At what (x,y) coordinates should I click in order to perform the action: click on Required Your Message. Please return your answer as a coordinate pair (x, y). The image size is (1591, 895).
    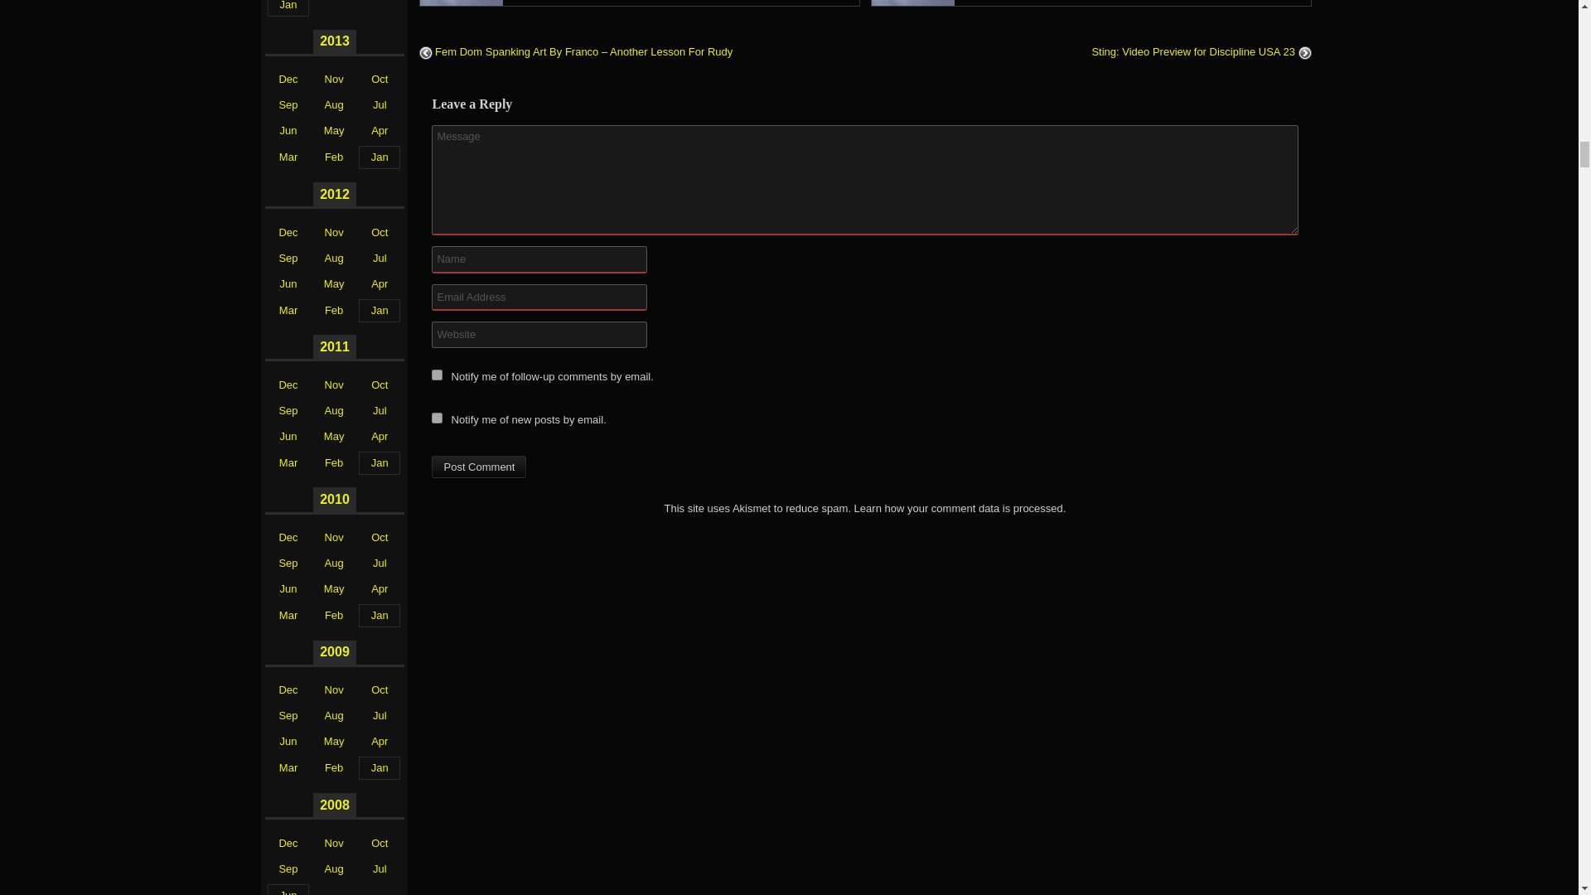
    Looking at the image, I should click on (864, 181).